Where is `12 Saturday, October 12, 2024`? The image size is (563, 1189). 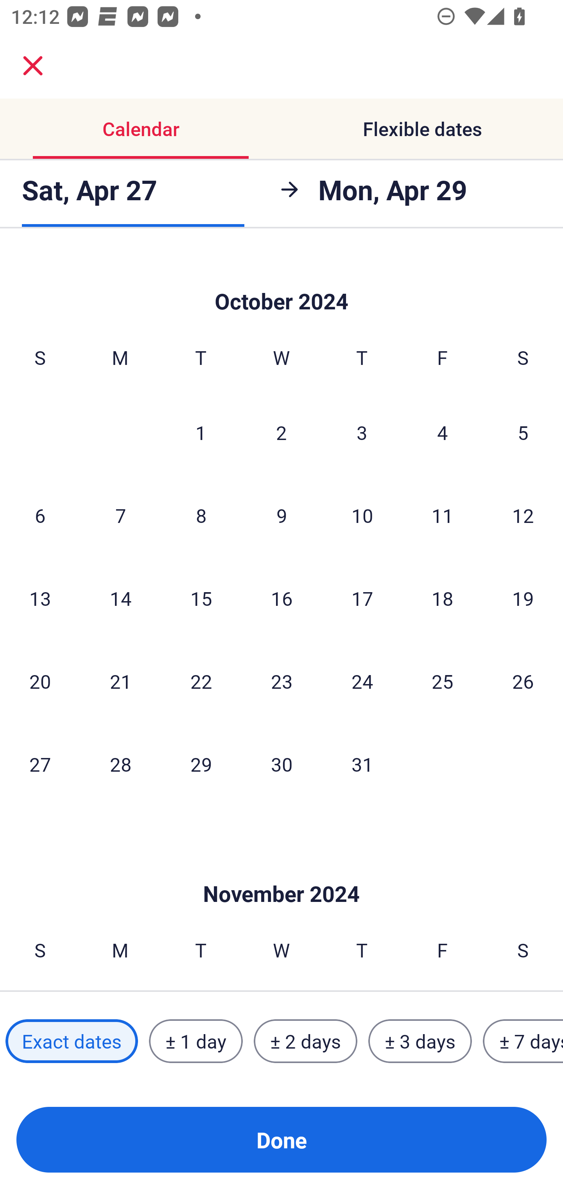
12 Saturday, October 12, 2024 is located at coordinates (523, 515).